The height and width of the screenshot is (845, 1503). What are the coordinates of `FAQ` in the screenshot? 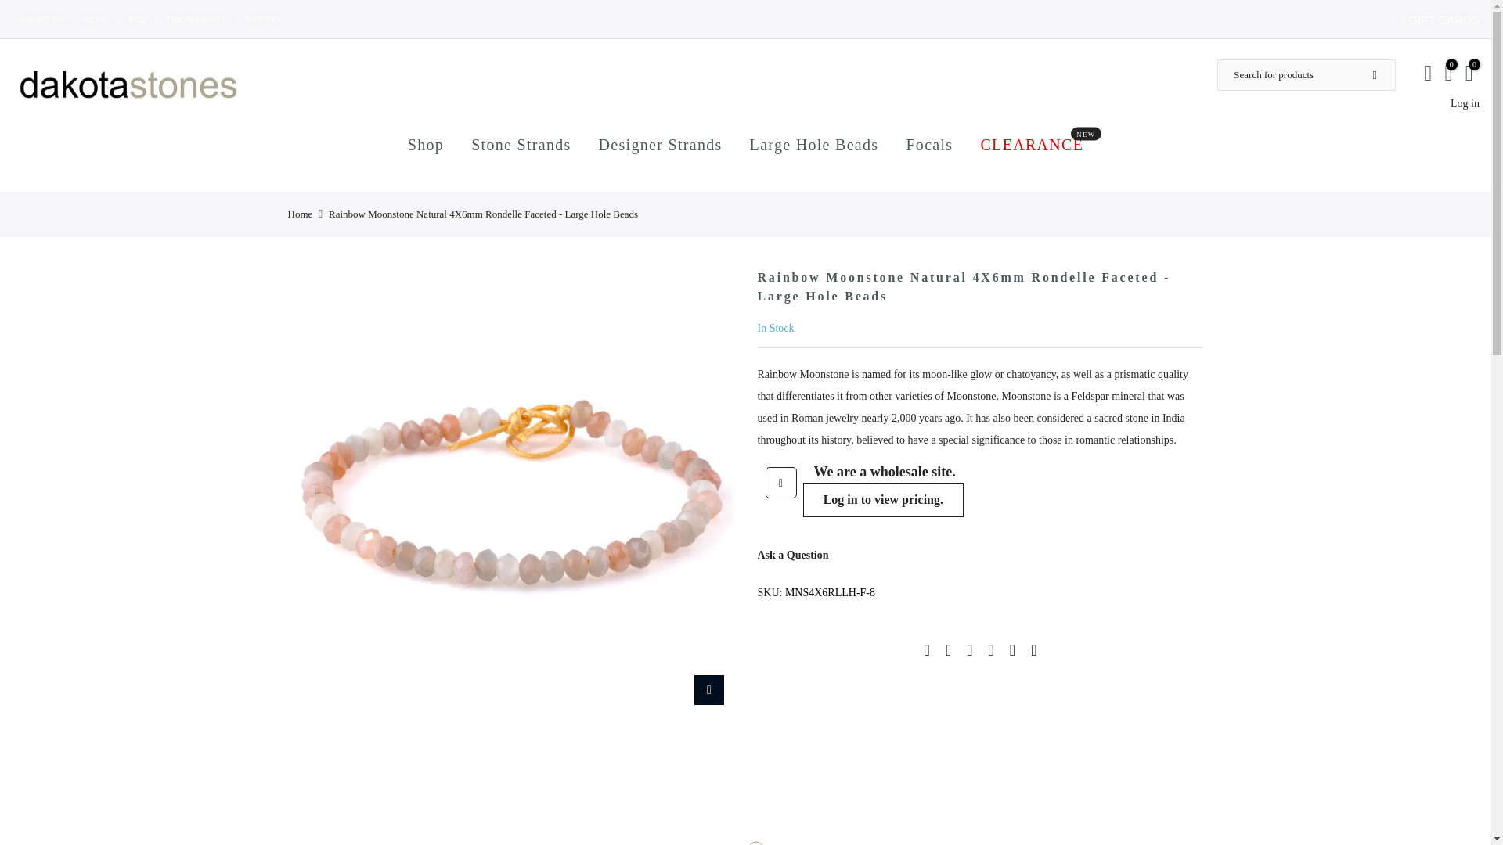 It's located at (136, 20).